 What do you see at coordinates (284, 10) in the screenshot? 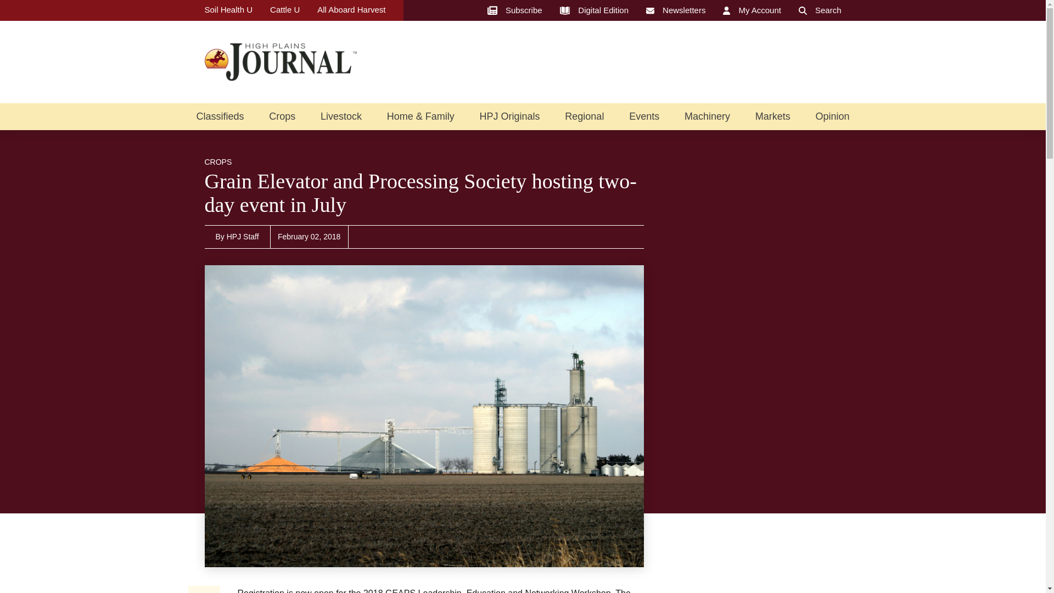
I see `Cattle U` at bounding box center [284, 10].